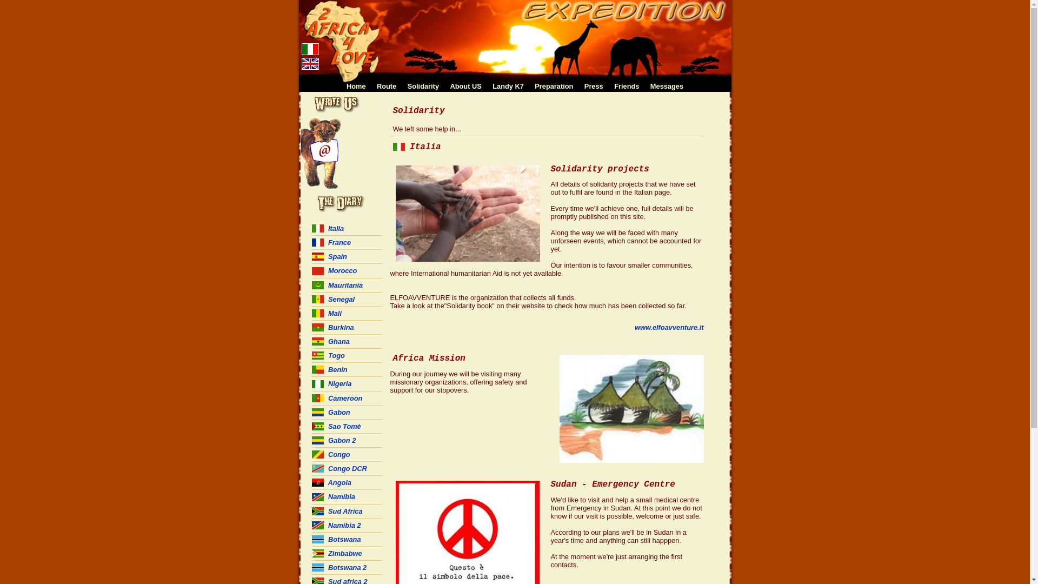 Image resolution: width=1038 pixels, height=584 pixels. What do you see at coordinates (317, 327) in the screenshot?
I see `flag` at bounding box center [317, 327].